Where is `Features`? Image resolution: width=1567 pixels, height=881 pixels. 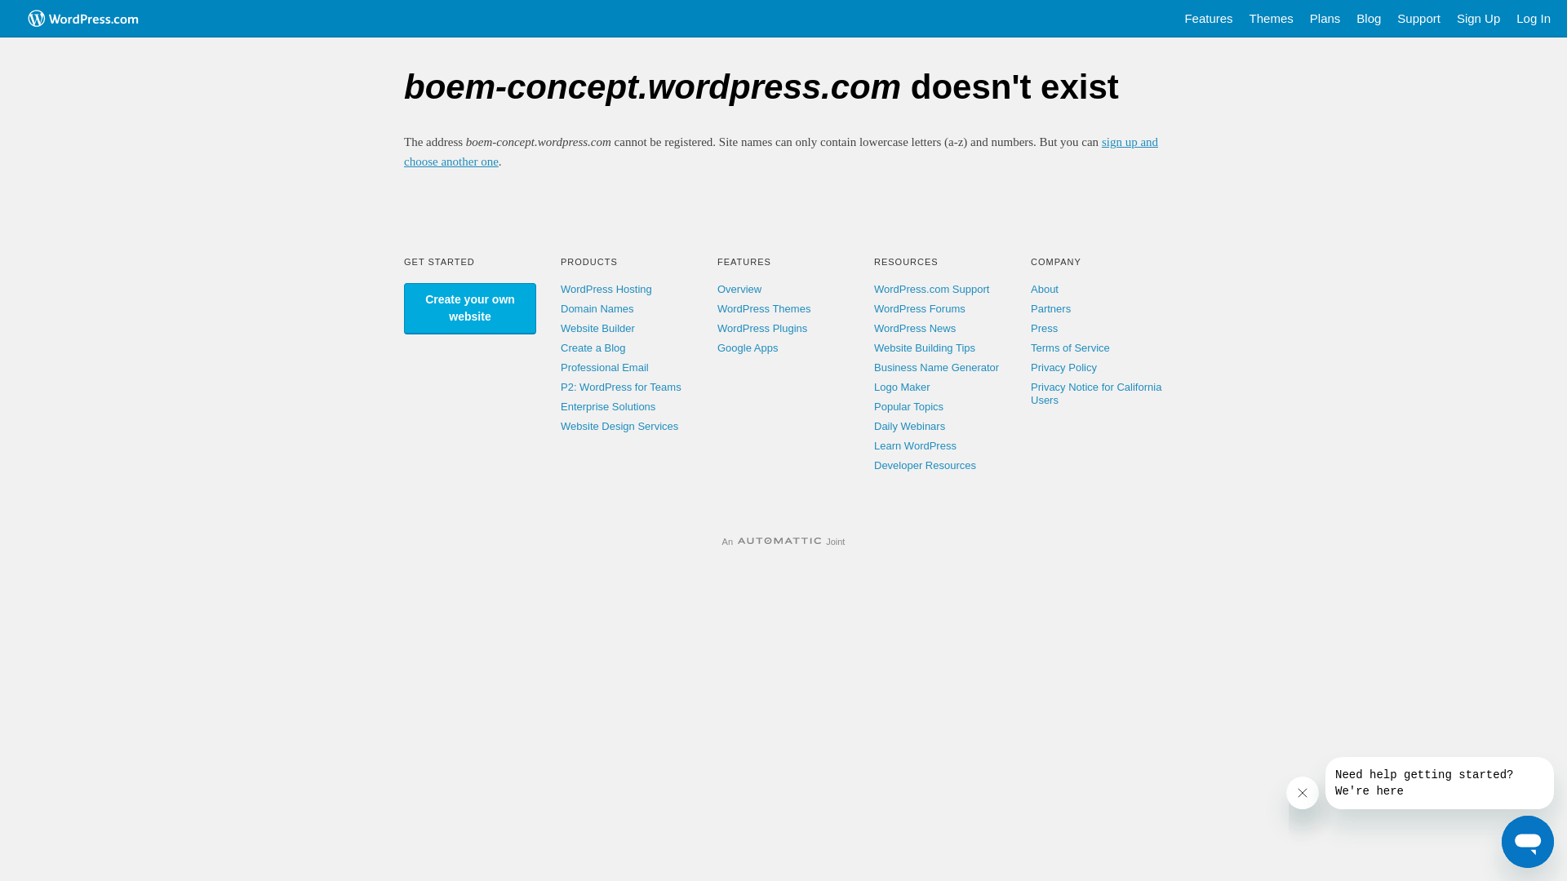 Features is located at coordinates (1208, 19).